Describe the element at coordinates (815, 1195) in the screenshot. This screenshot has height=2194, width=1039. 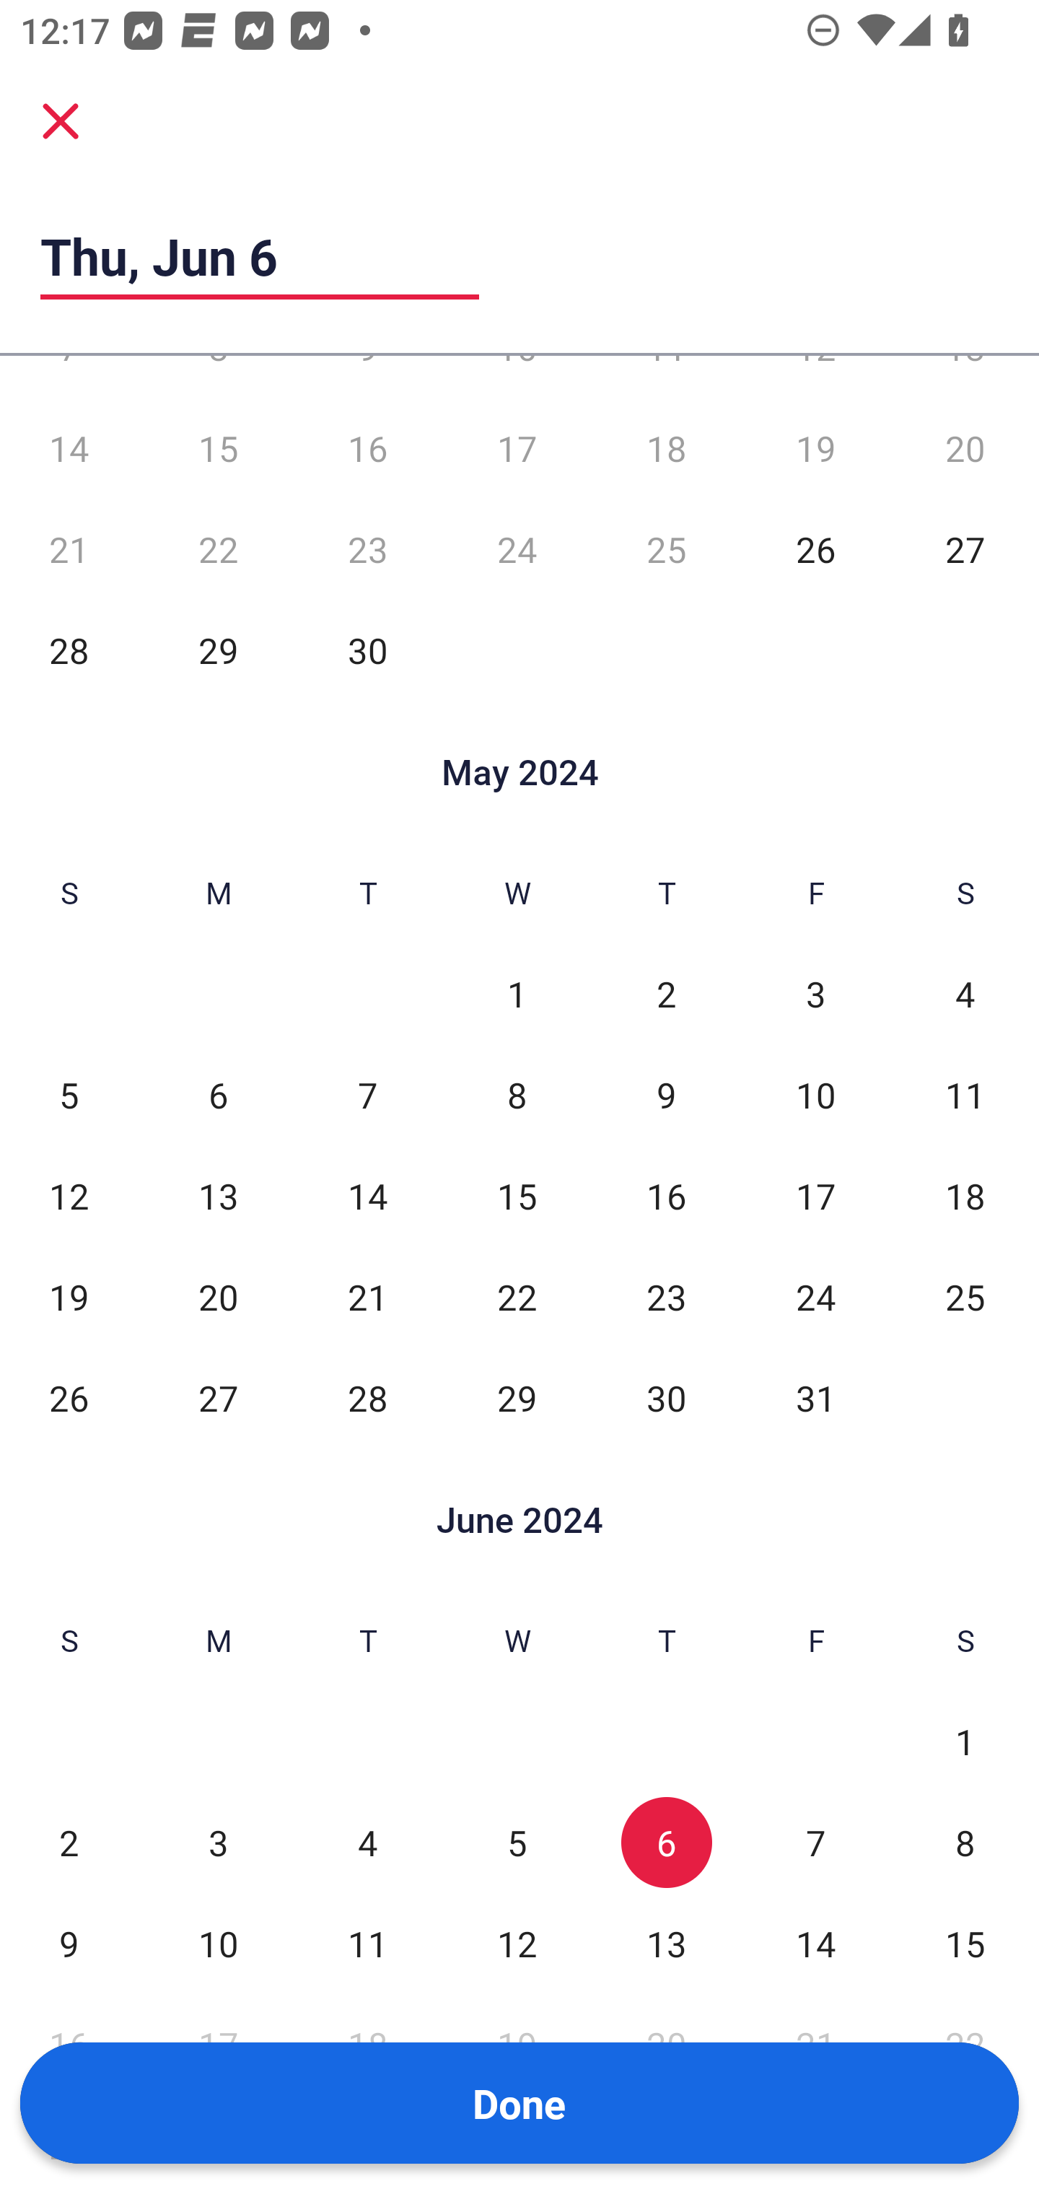
I see `17 Fri, May 17, Not Selected` at that location.